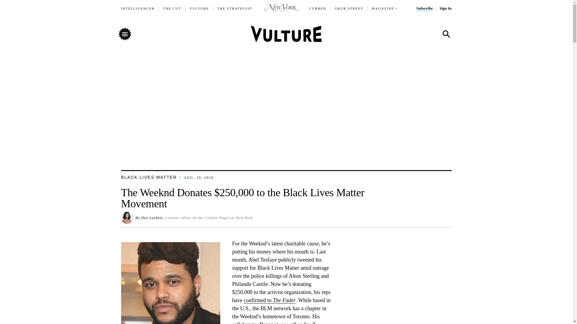 This screenshot has width=577, height=324. What do you see at coordinates (446, 34) in the screenshot?
I see `Search` at bounding box center [446, 34].